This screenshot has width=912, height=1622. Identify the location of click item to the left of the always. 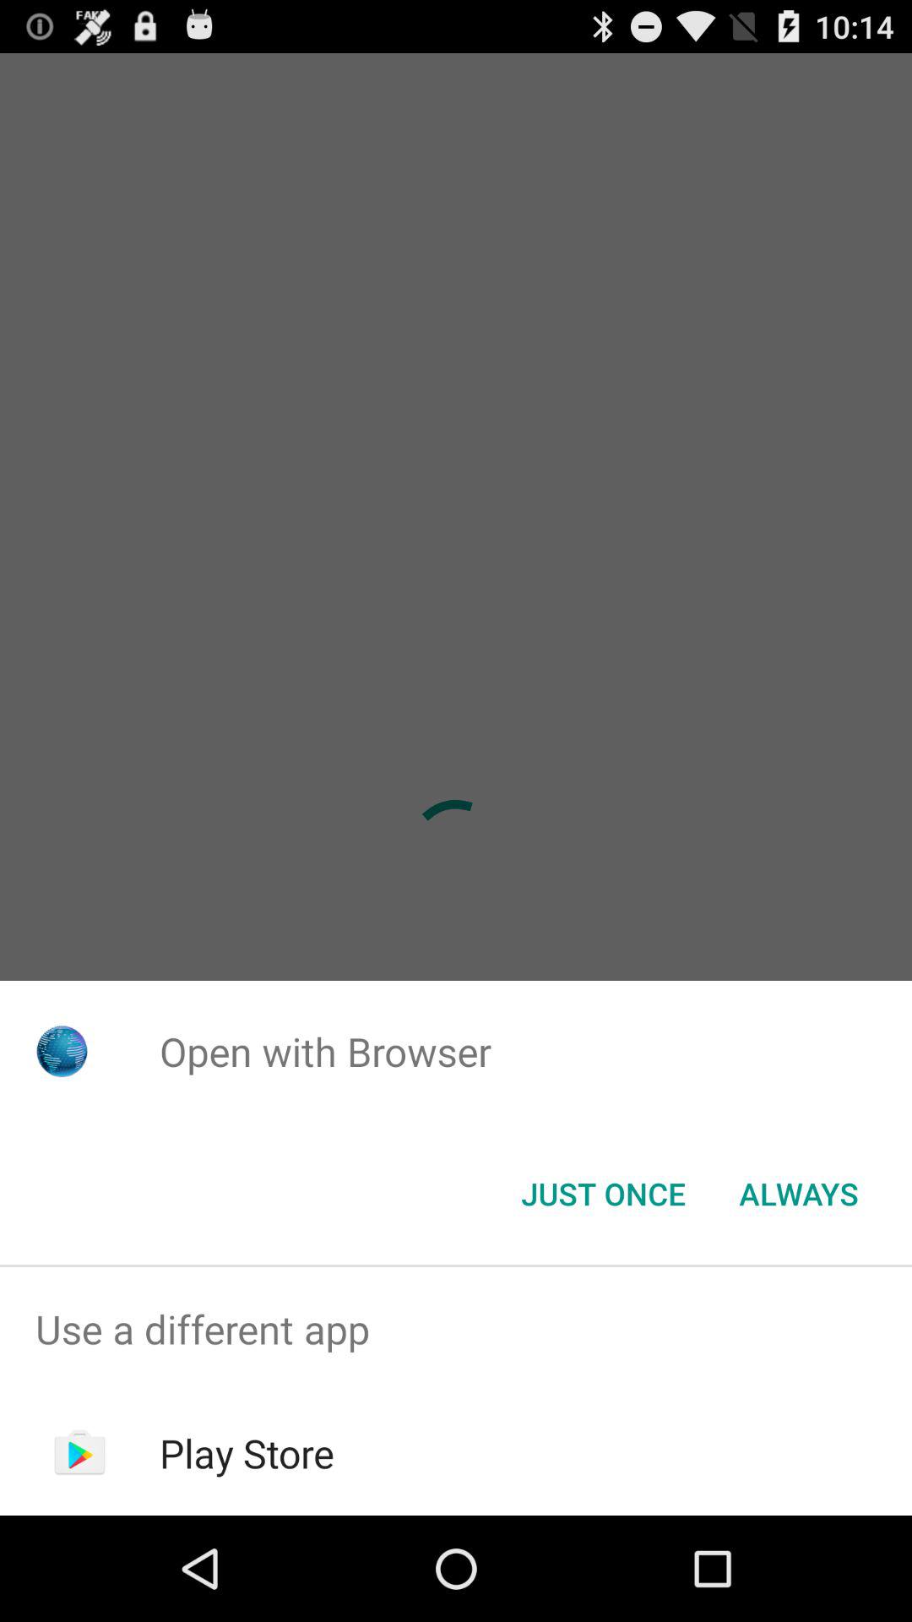
(603, 1194).